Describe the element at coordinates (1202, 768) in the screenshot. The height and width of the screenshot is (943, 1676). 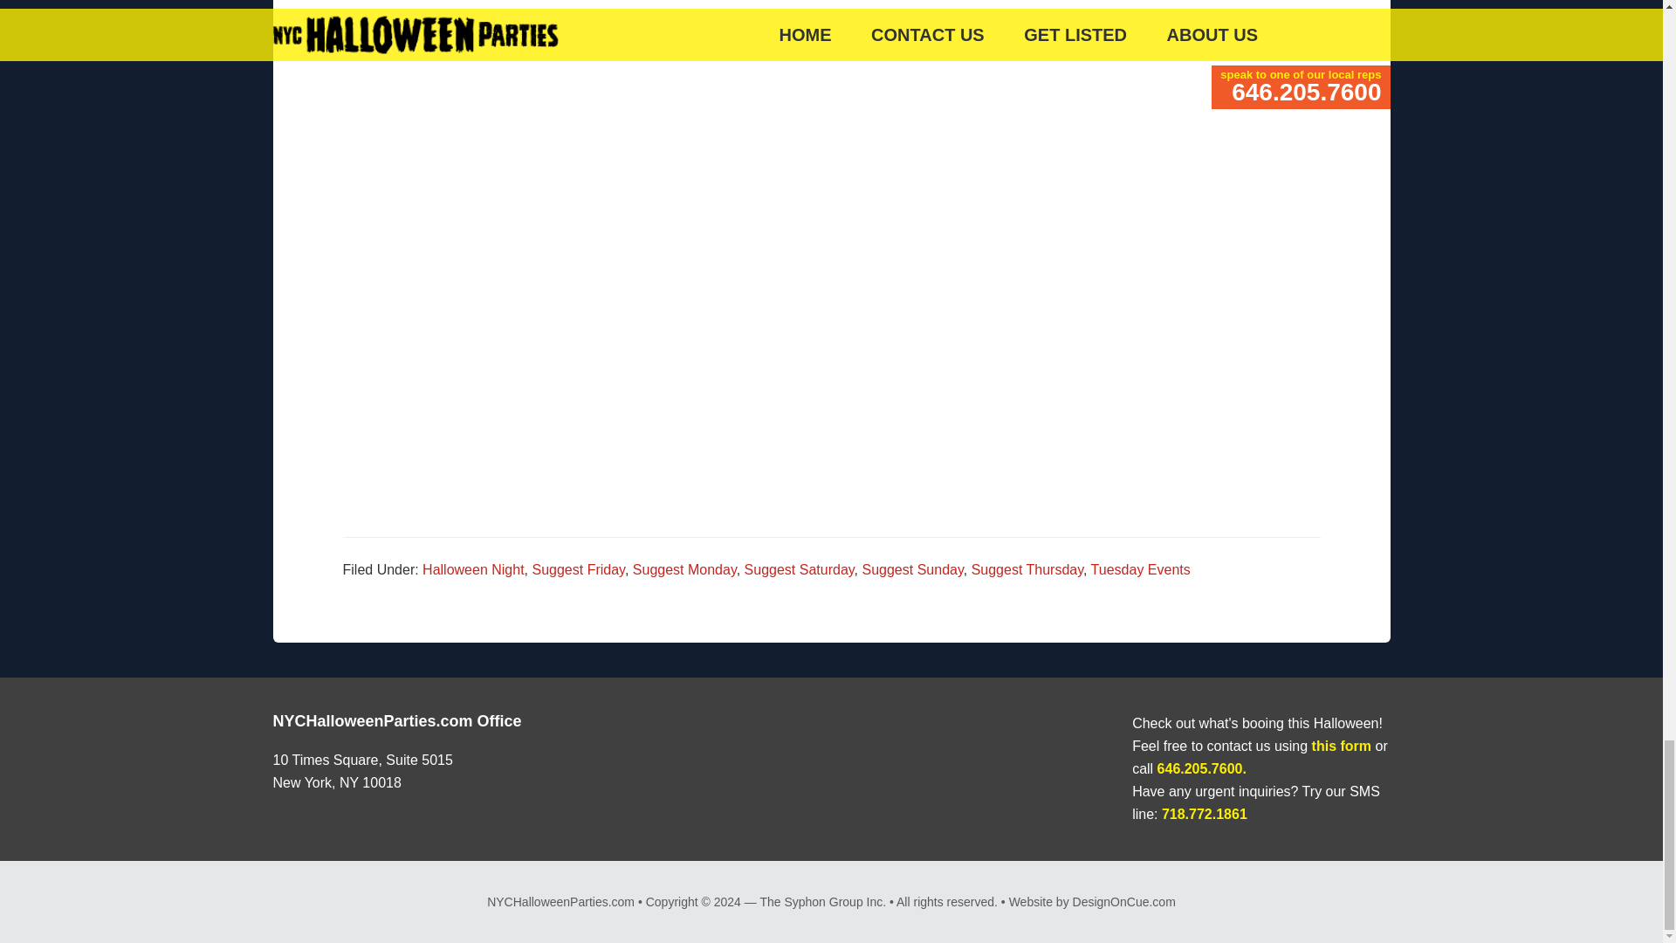
I see `646.205.7600.` at that location.